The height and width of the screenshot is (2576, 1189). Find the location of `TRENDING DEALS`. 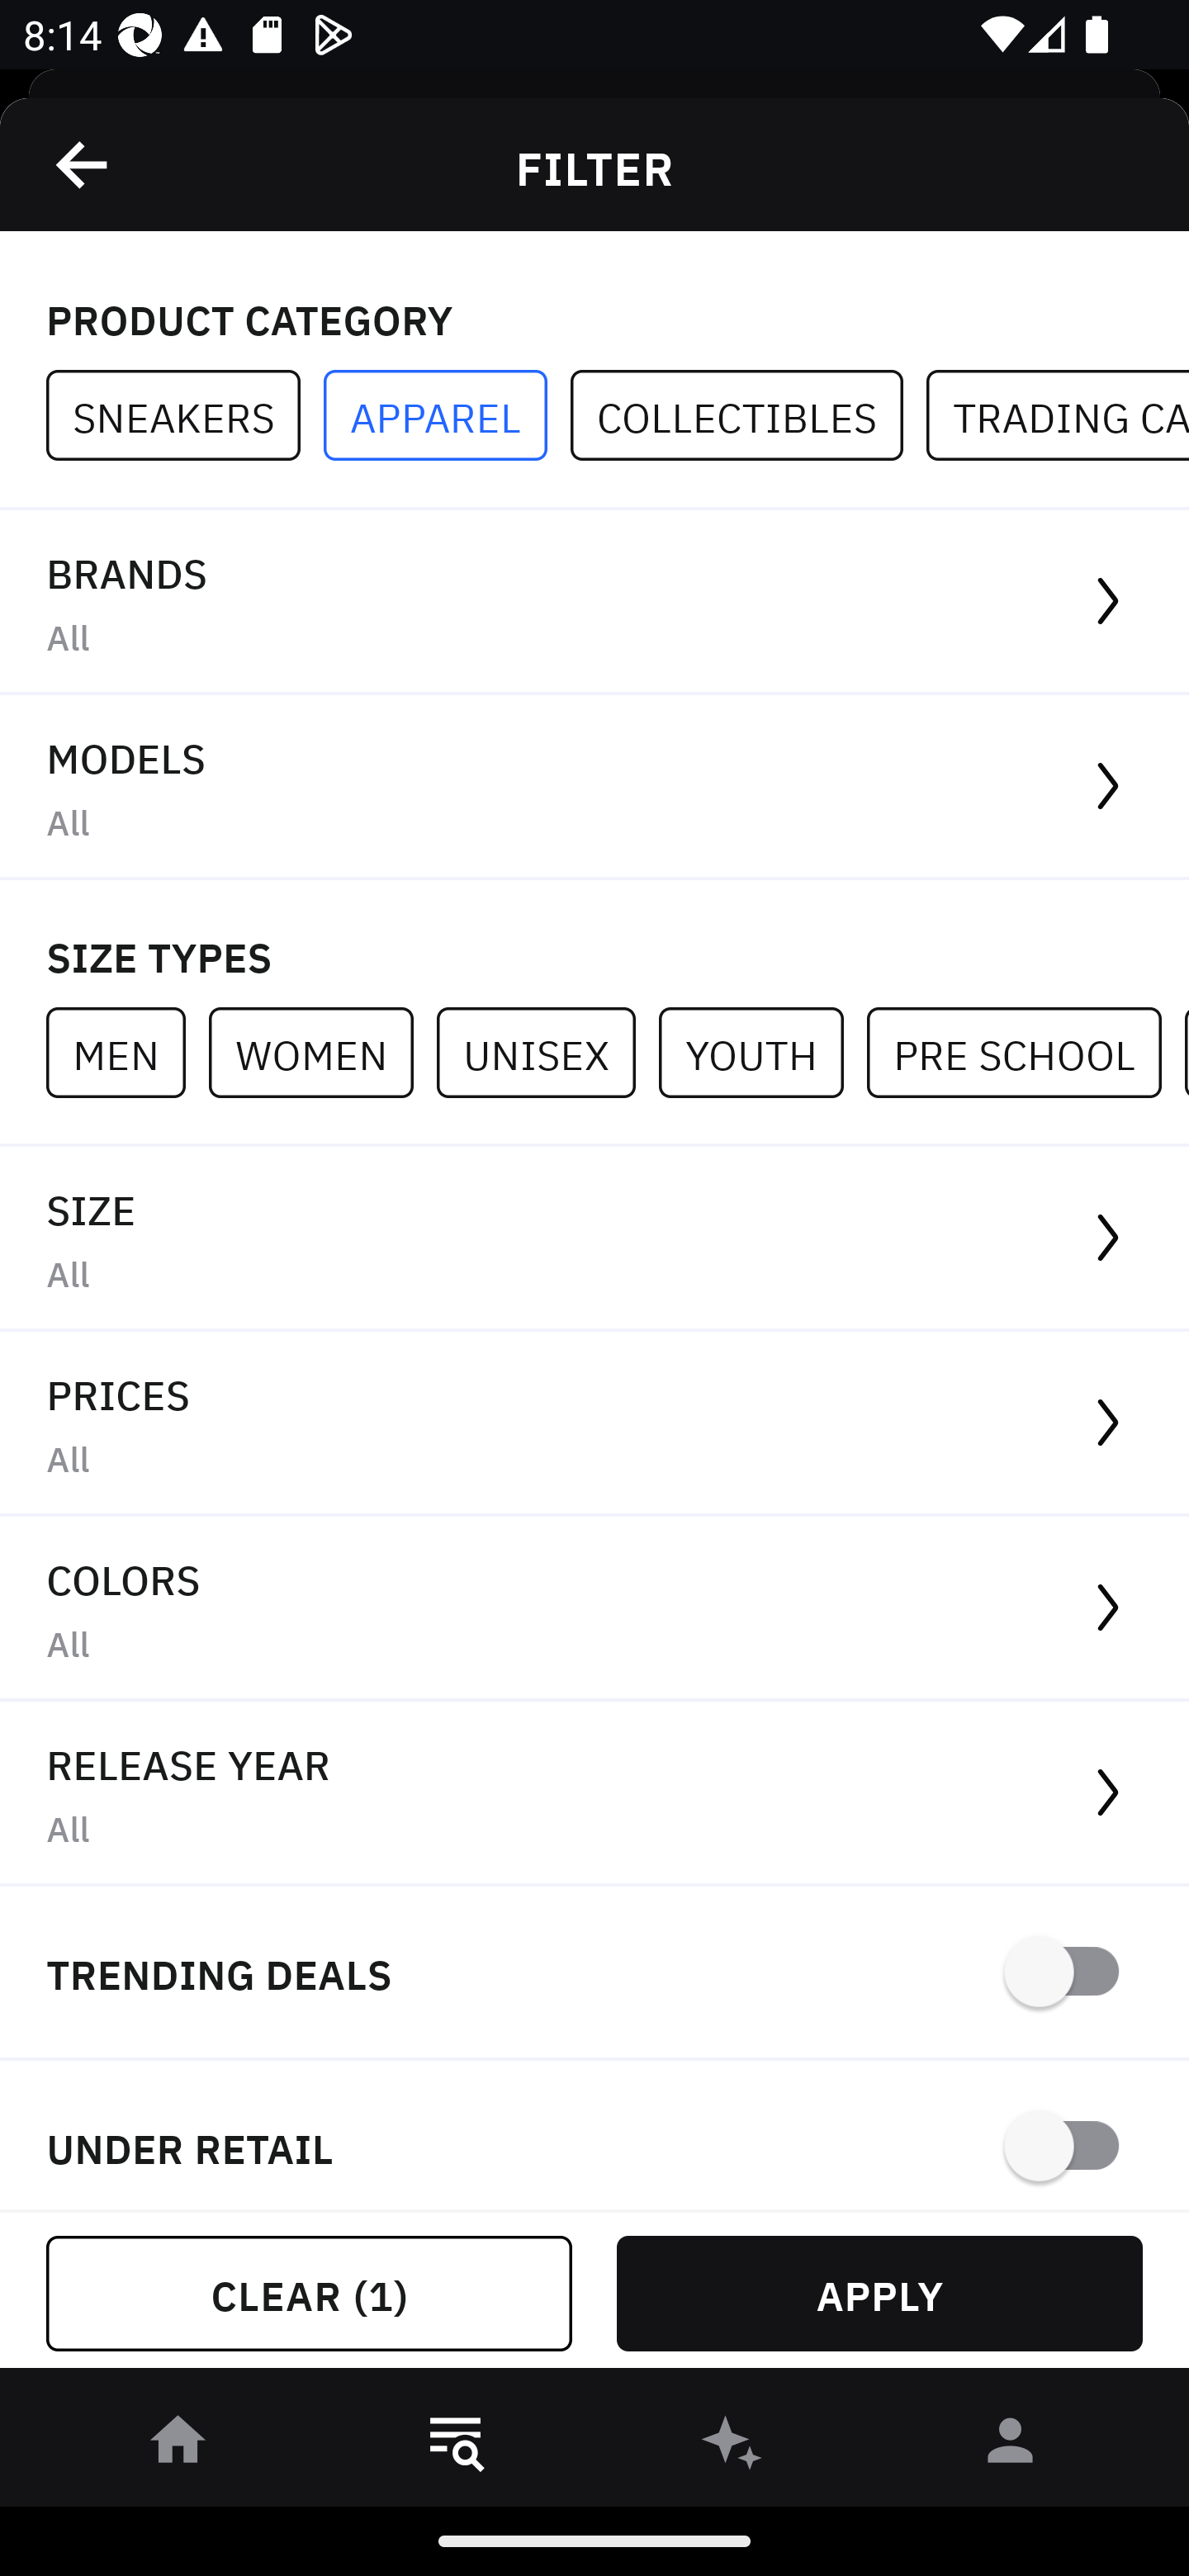

TRENDING DEALS is located at coordinates (594, 1973).